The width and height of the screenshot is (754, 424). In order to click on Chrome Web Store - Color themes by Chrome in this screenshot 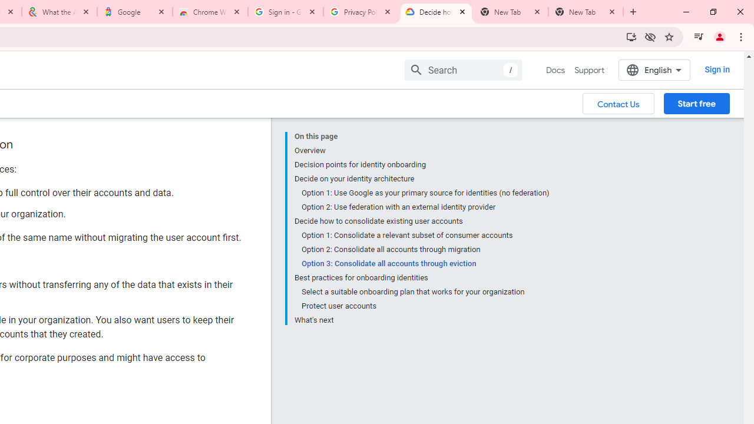, I will do `click(210, 12)`.